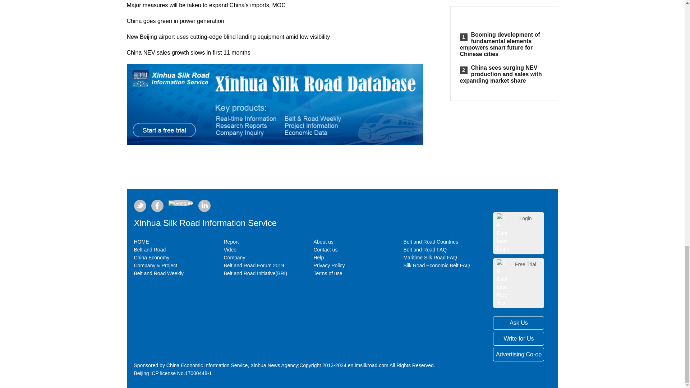 The height and width of the screenshot is (388, 690). Describe the element at coordinates (206, 5) in the screenshot. I see `Major measures will be taken to expand China's imports, MOC ` at that location.